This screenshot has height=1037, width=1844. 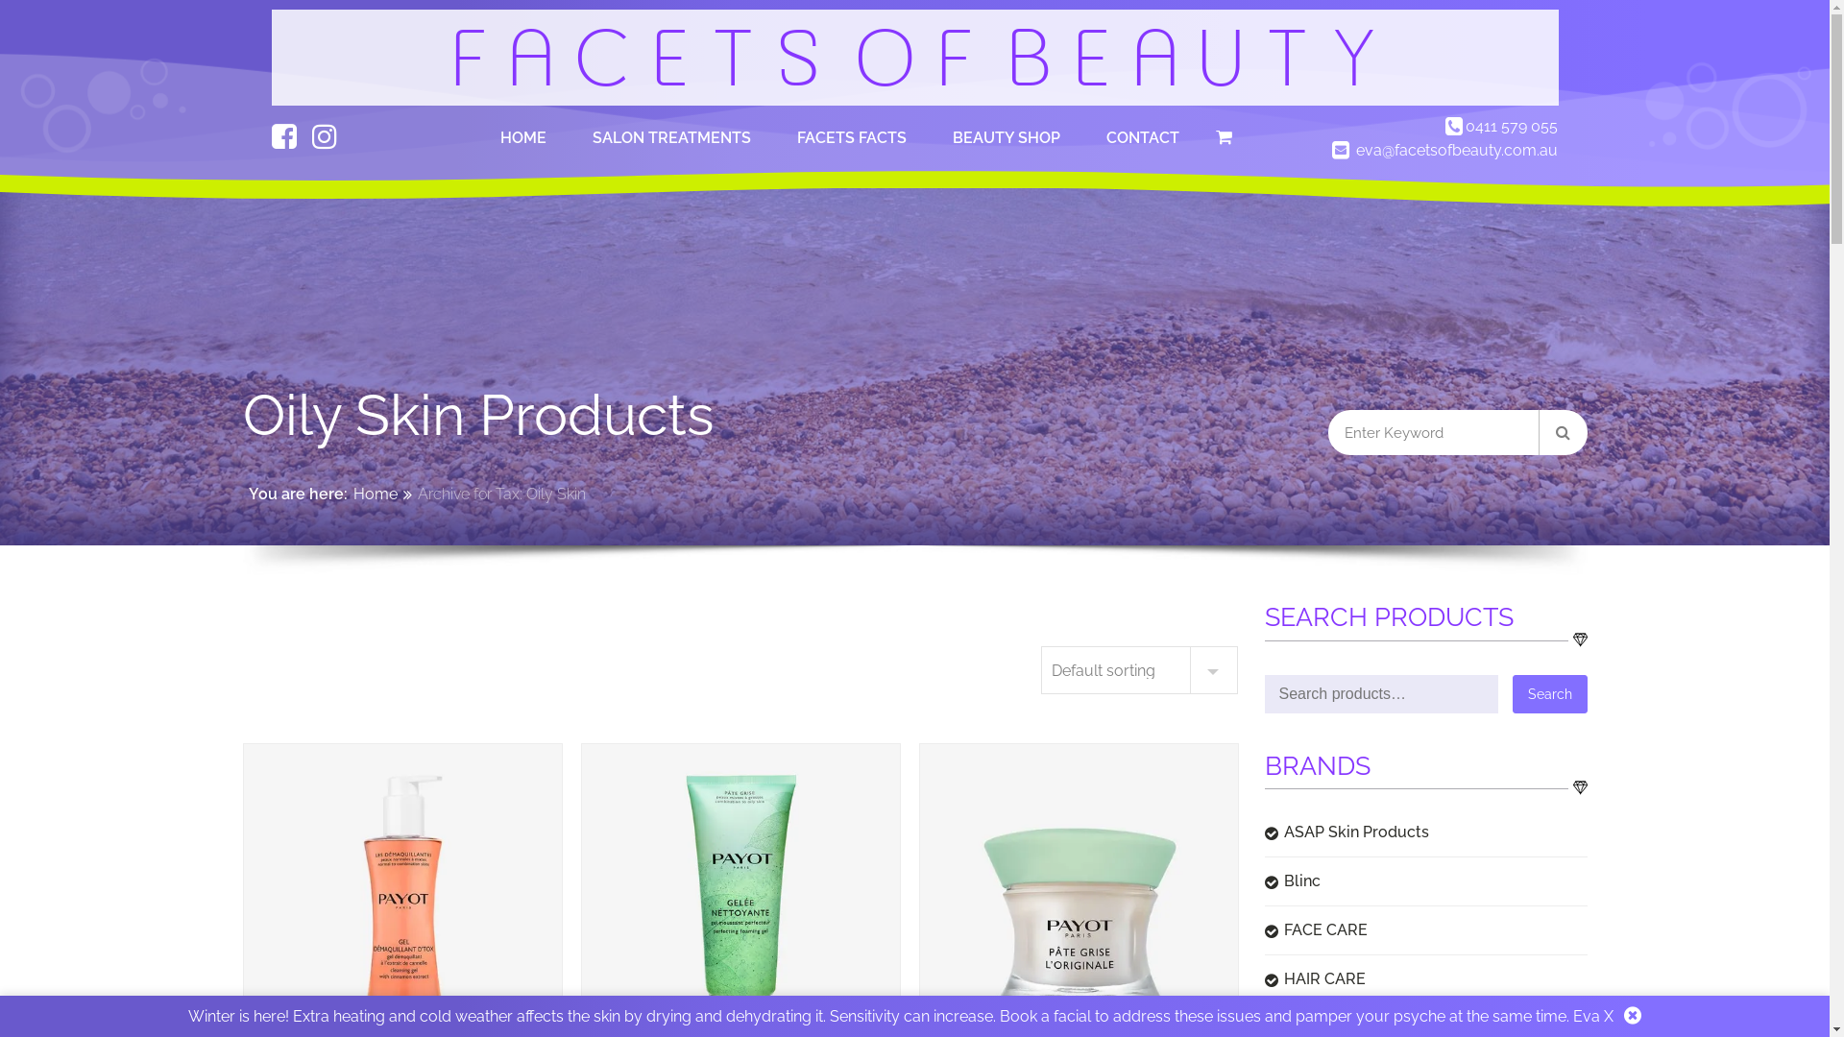 What do you see at coordinates (1143, 146) in the screenshot?
I see `CONTACT` at bounding box center [1143, 146].